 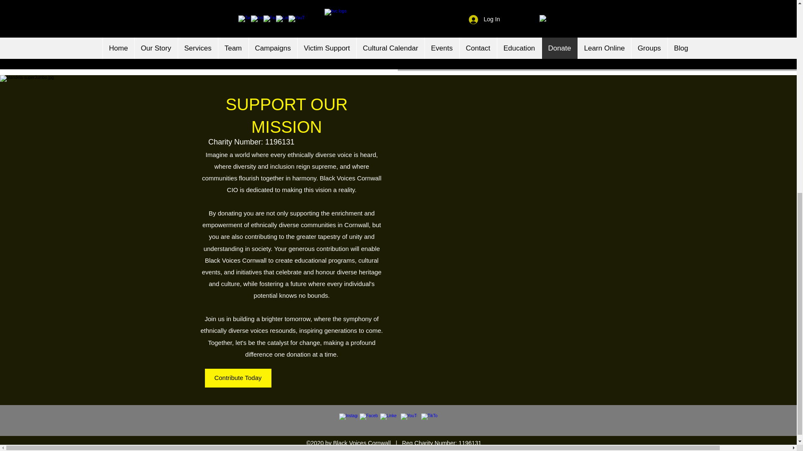 I want to click on Contribute Today, so click(x=238, y=378).